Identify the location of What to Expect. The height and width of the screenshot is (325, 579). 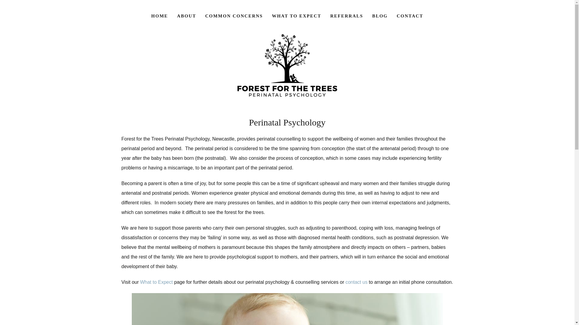
(156, 282).